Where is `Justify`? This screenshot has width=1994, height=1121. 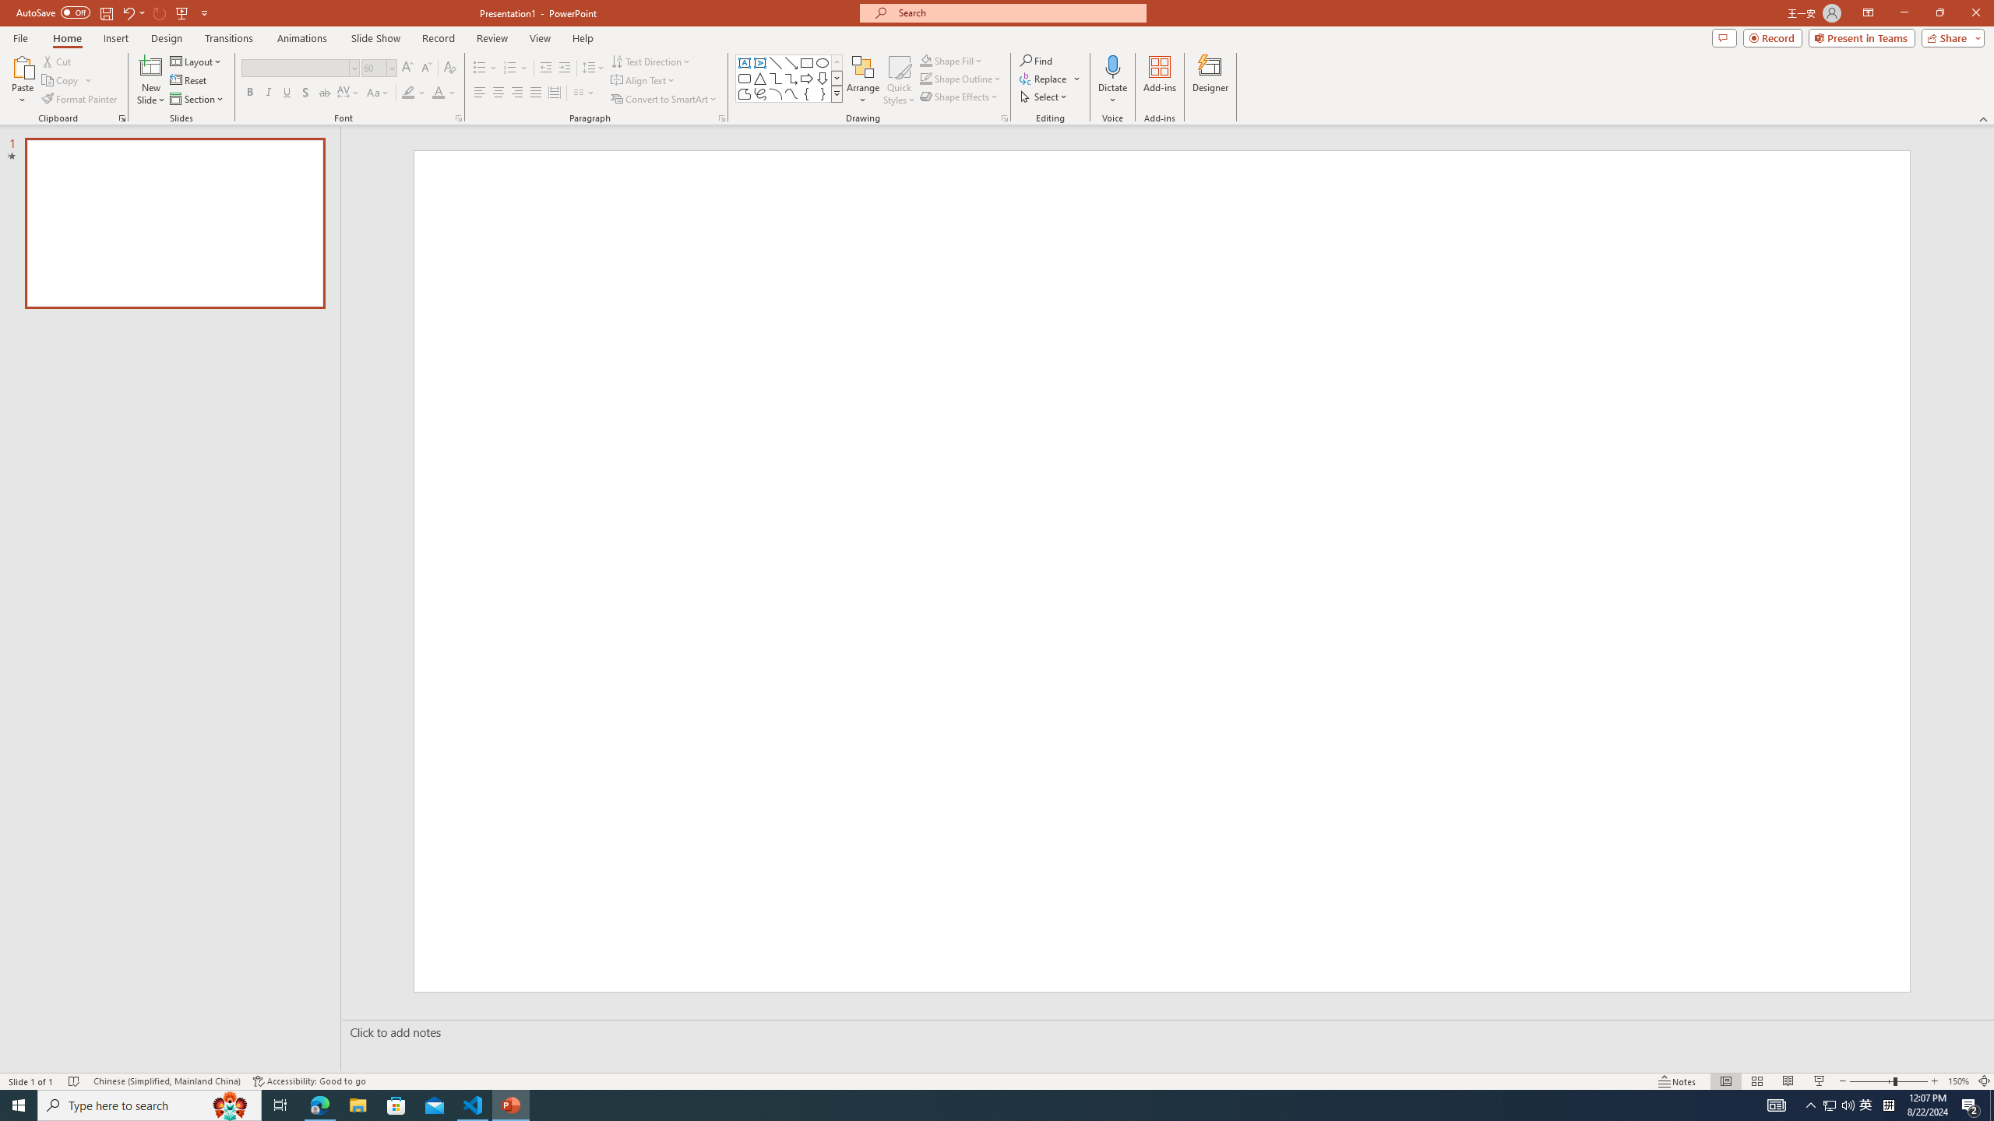
Justify is located at coordinates (534, 93).